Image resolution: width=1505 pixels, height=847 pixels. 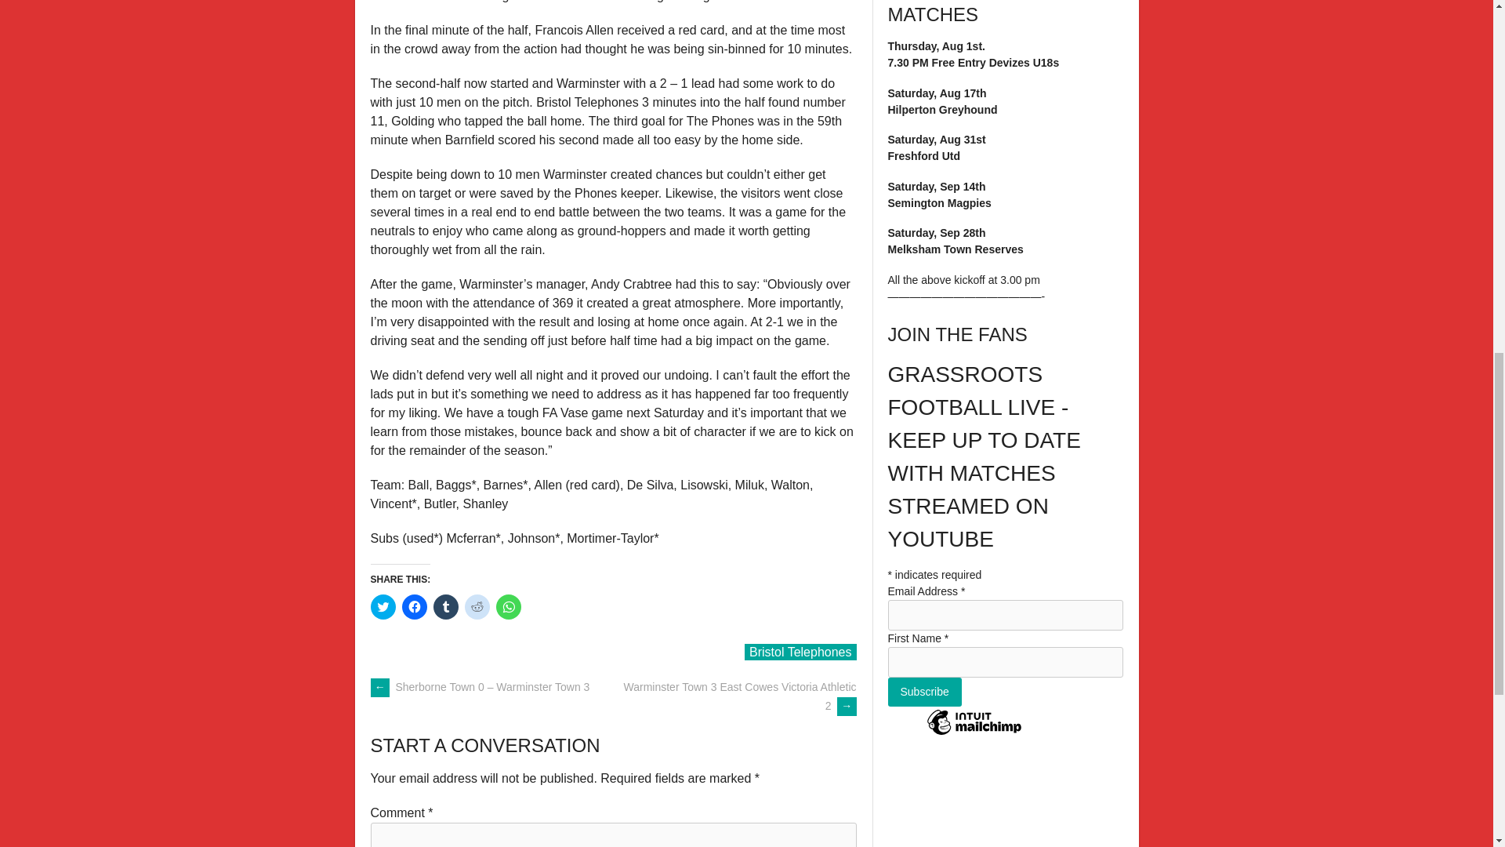 What do you see at coordinates (924, 692) in the screenshot?
I see `Subscribe` at bounding box center [924, 692].